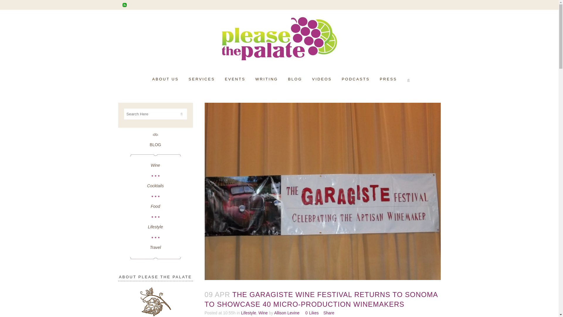  What do you see at coordinates (165, 79) in the screenshot?
I see `ABOUT US` at bounding box center [165, 79].